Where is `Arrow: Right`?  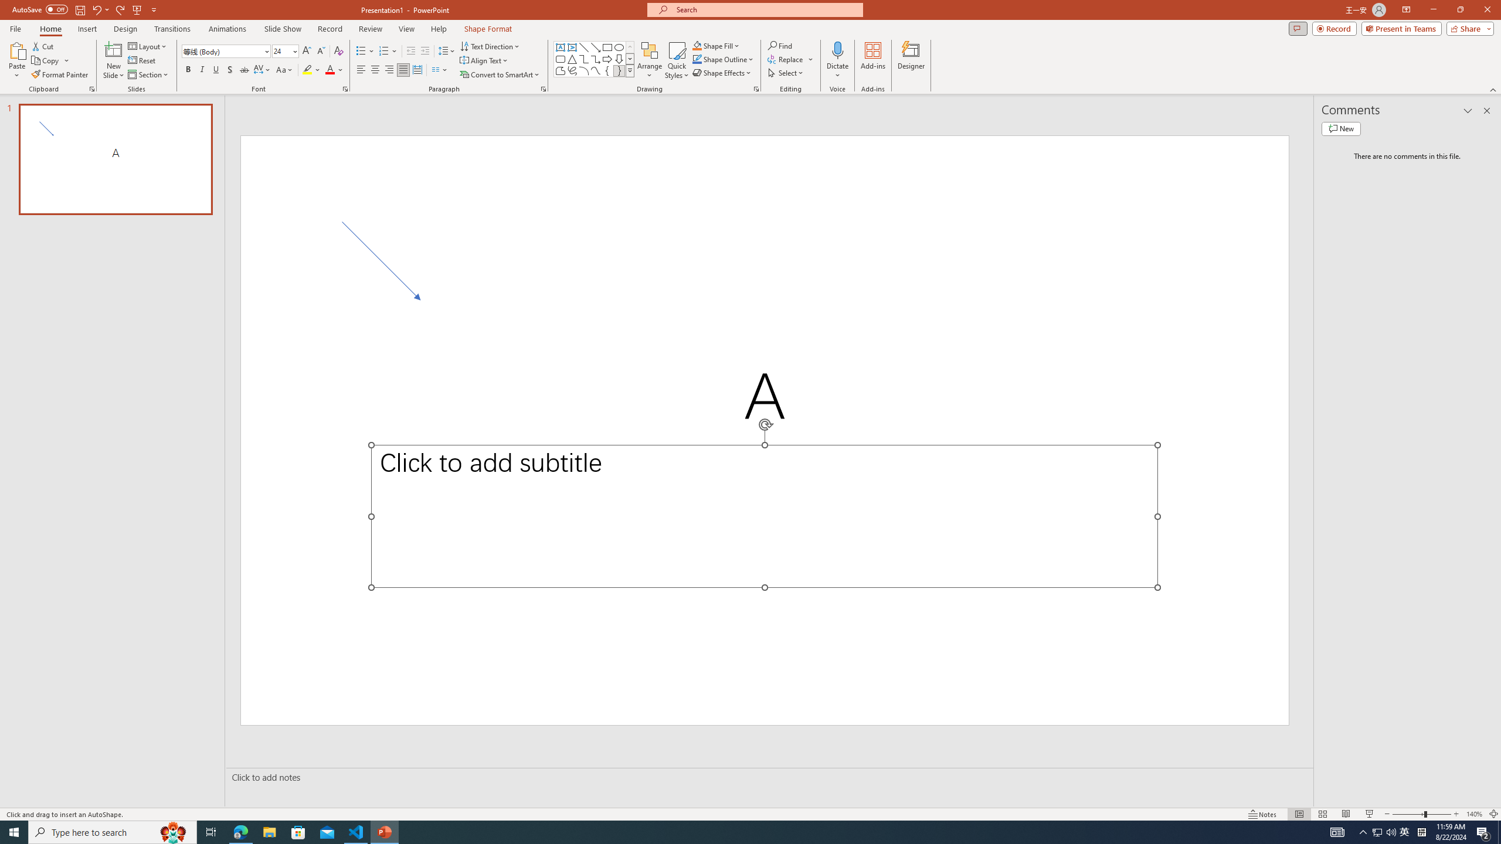 Arrow: Right is located at coordinates (607, 59).